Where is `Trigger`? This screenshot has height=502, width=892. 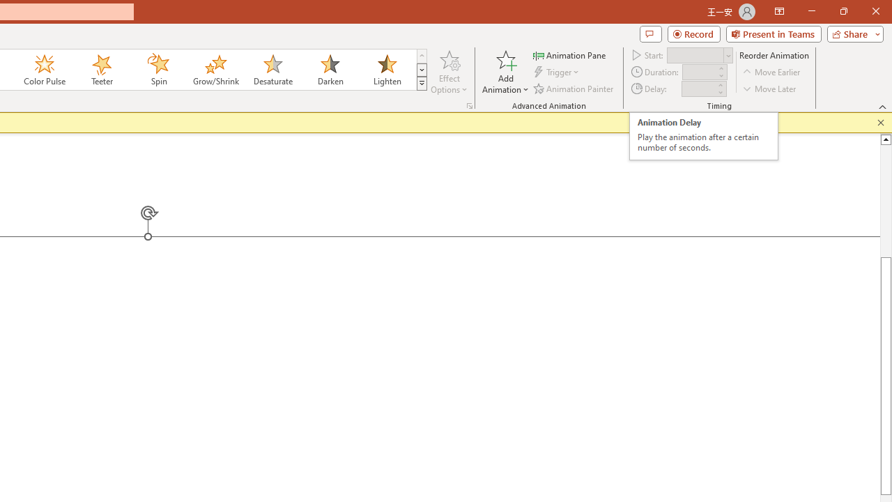
Trigger is located at coordinates (557, 73).